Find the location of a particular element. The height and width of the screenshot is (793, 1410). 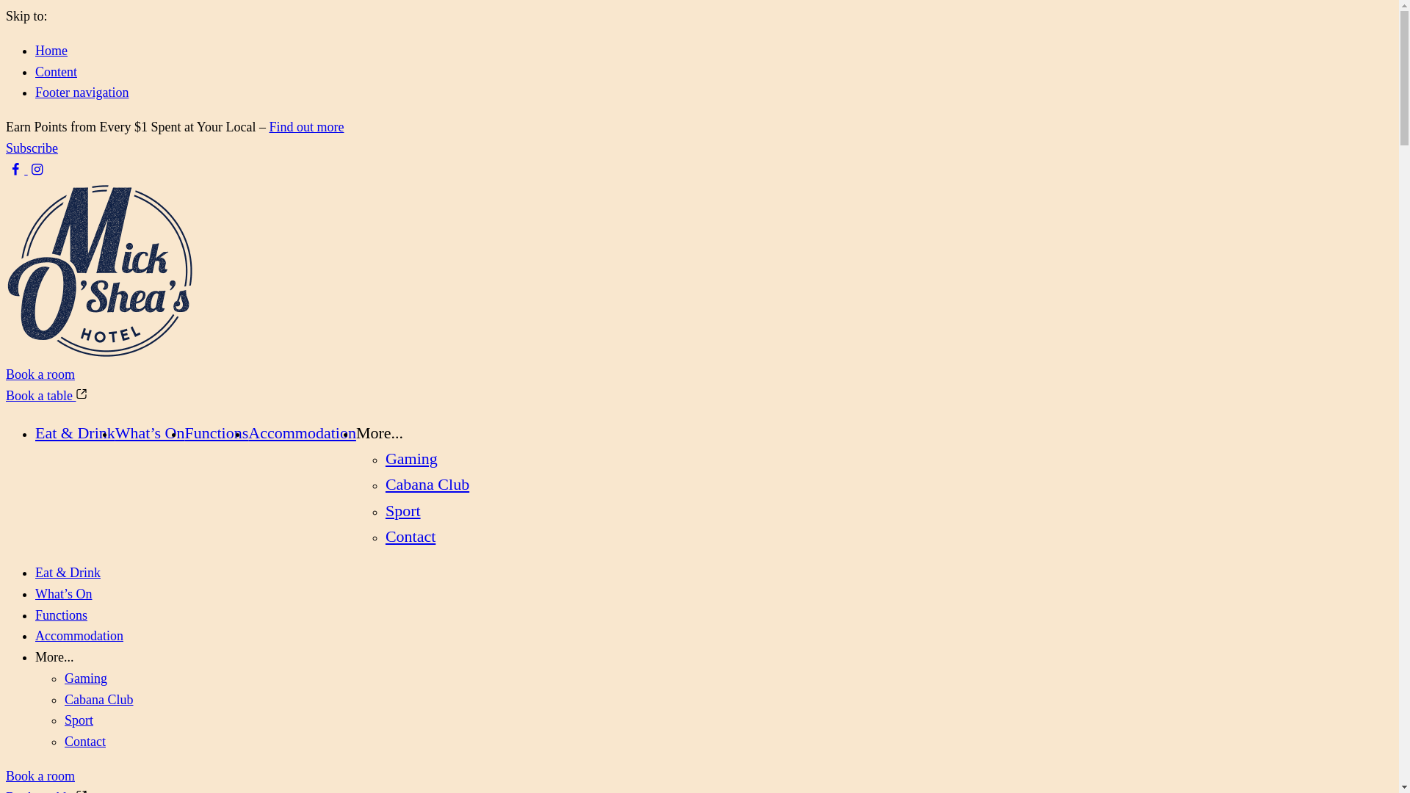

Cabana Club is located at coordinates (427, 485).